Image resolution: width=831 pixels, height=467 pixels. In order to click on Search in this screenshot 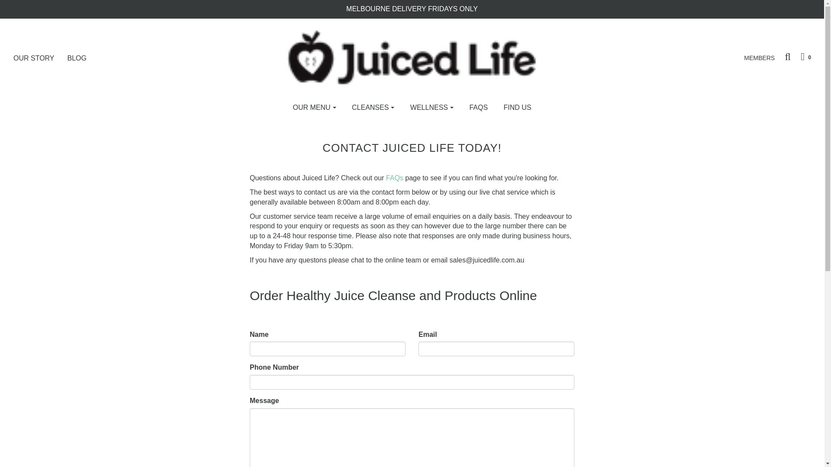, I will do `click(783, 56)`.